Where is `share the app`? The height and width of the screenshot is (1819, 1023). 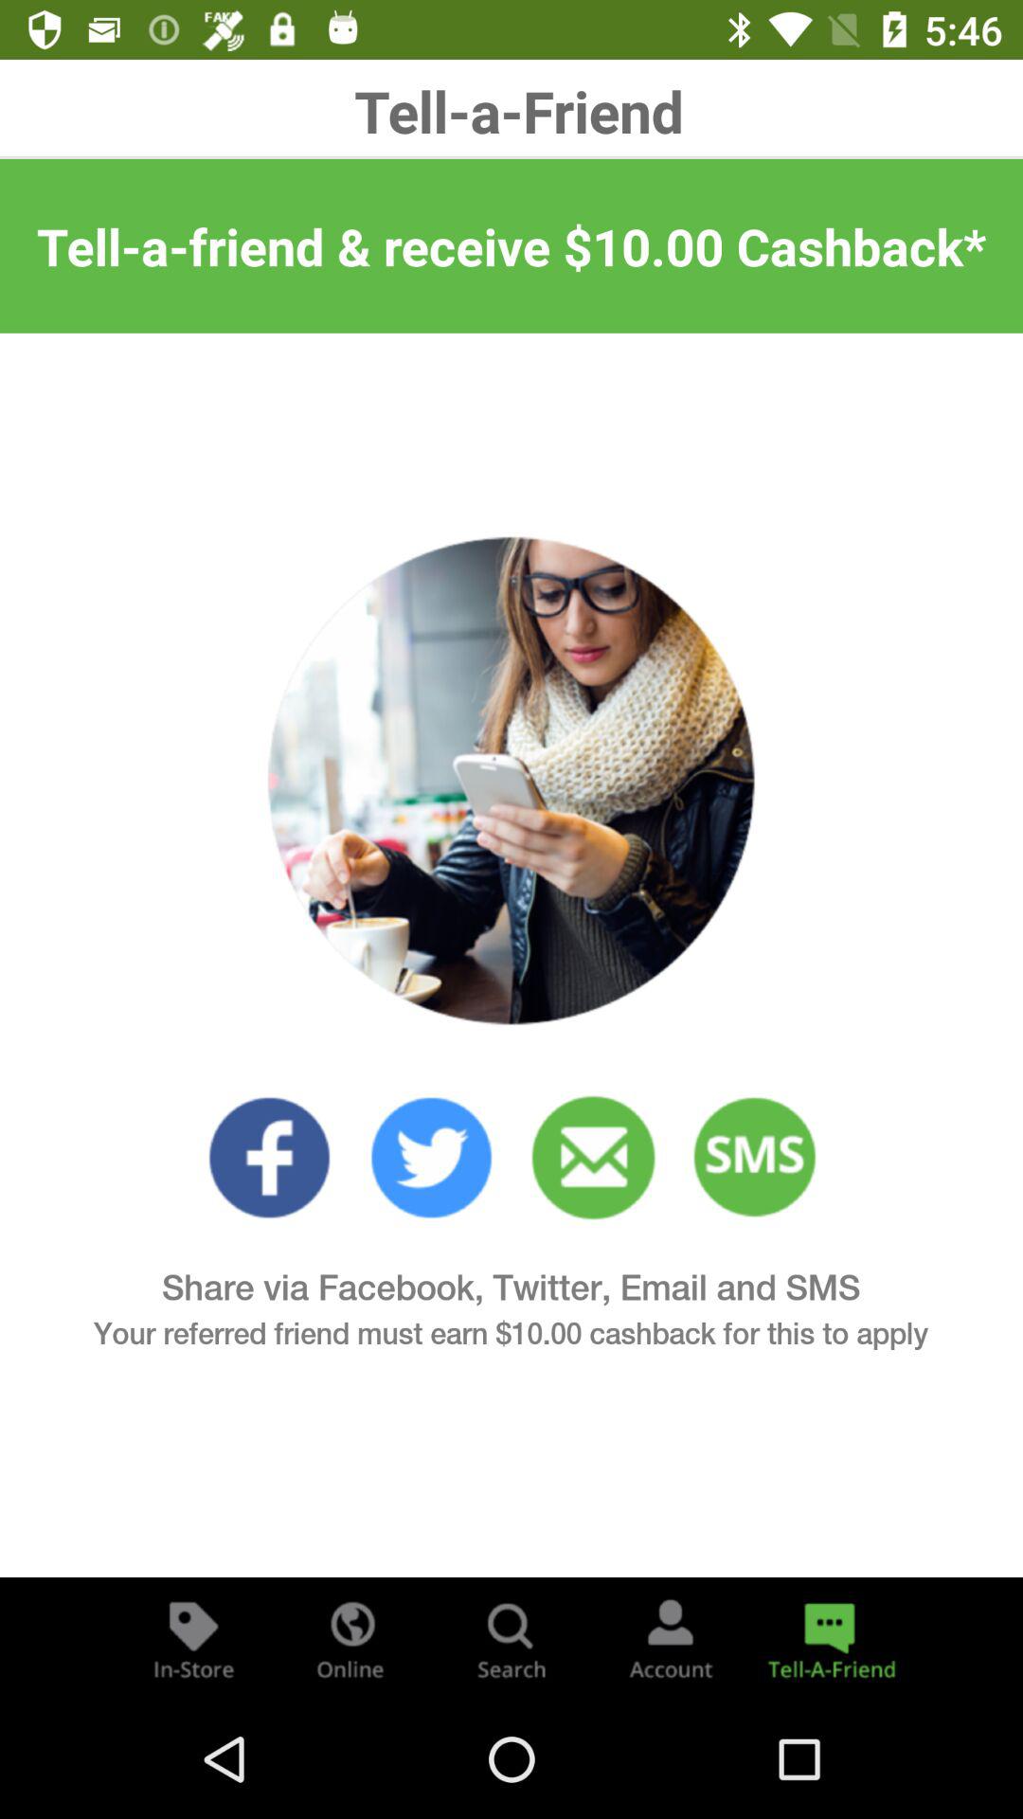 share the app is located at coordinates (830, 1639).